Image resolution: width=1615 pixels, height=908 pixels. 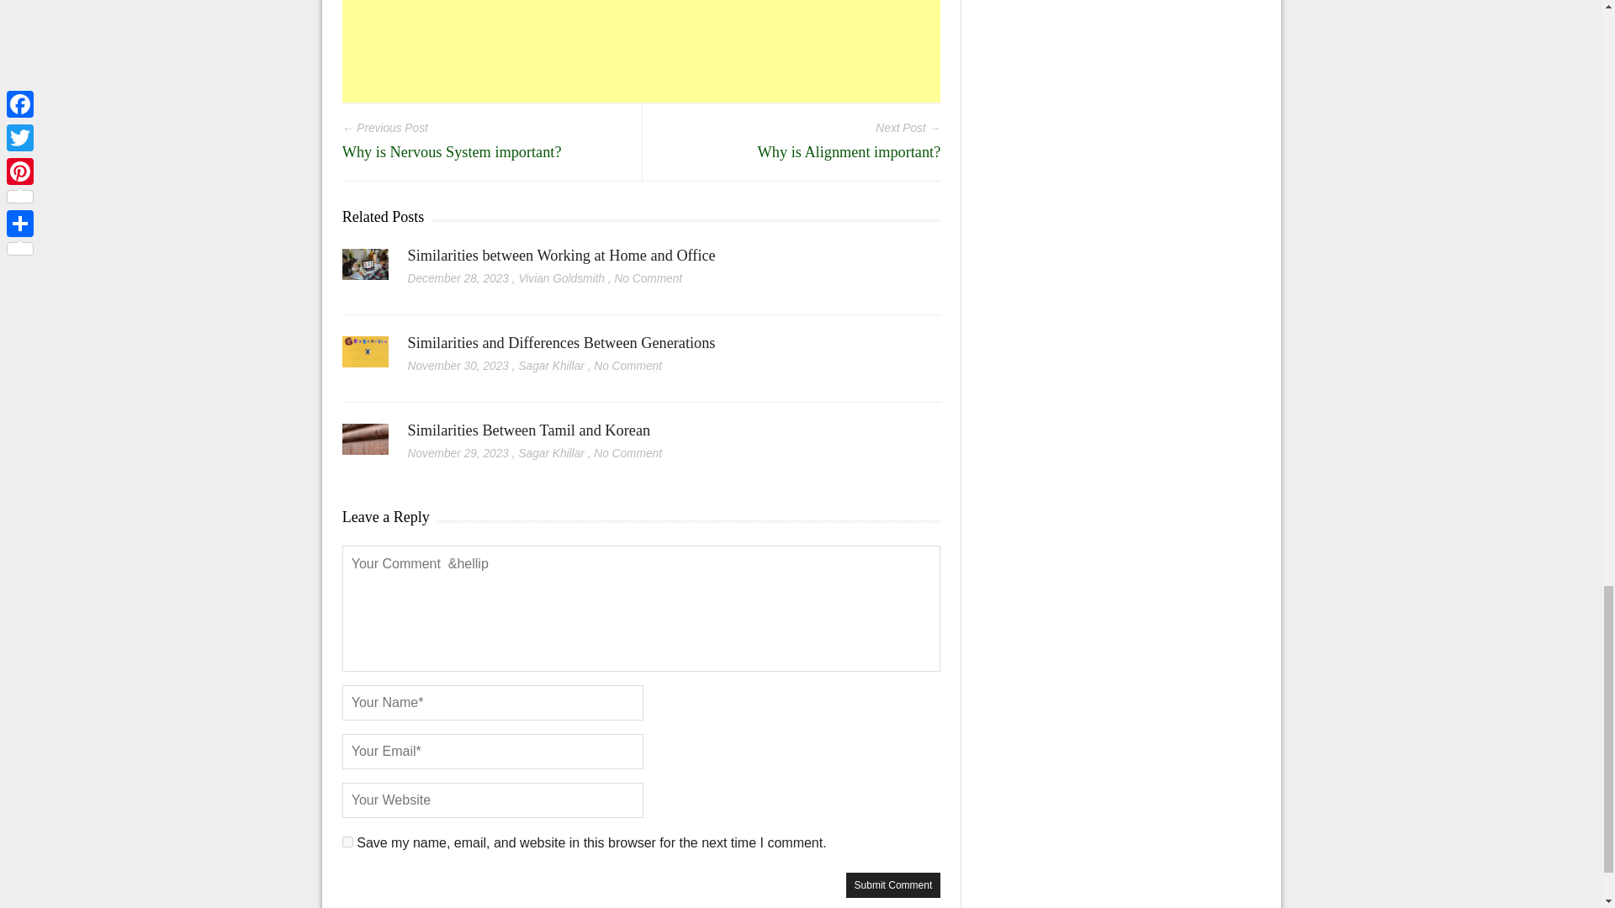 What do you see at coordinates (642, 51) in the screenshot?
I see `Advertisement` at bounding box center [642, 51].